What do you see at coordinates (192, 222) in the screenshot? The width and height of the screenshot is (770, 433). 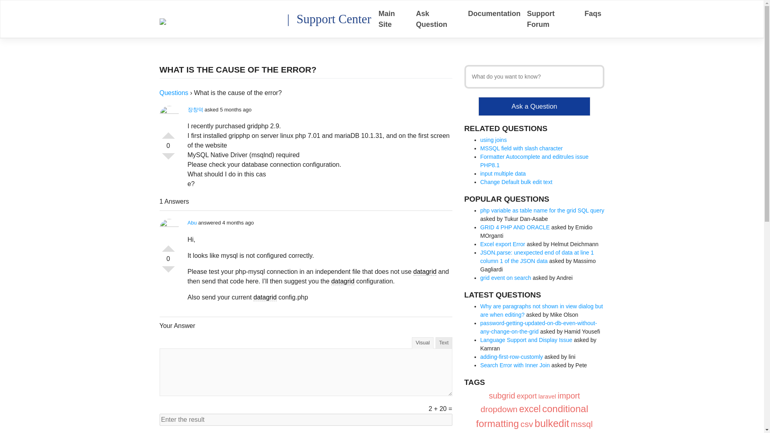 I see `Abu` at bounding box center [192, 222].